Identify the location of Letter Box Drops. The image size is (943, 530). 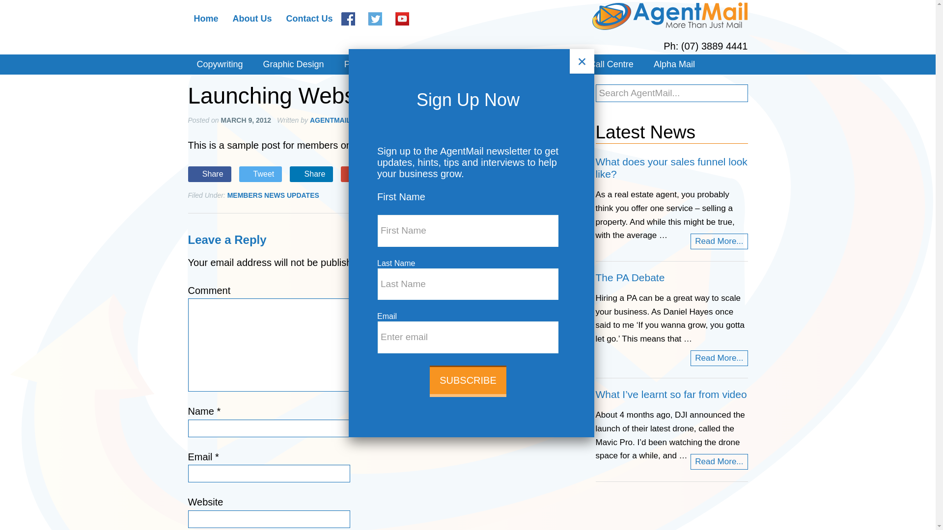
(427, 64).